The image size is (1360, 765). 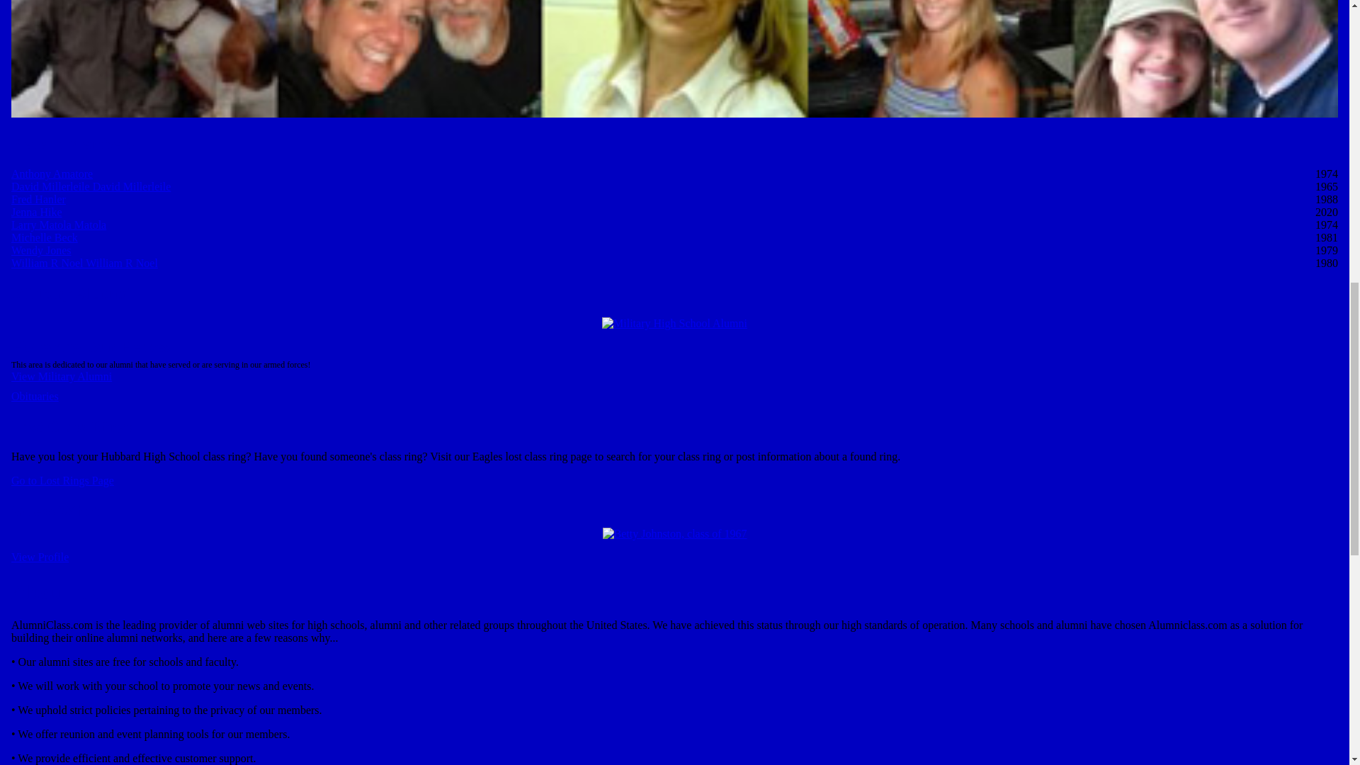 What do you see at coordinates (40, 557) in the screenshot?
I see `View Profile` at bounding box center [40, 557].